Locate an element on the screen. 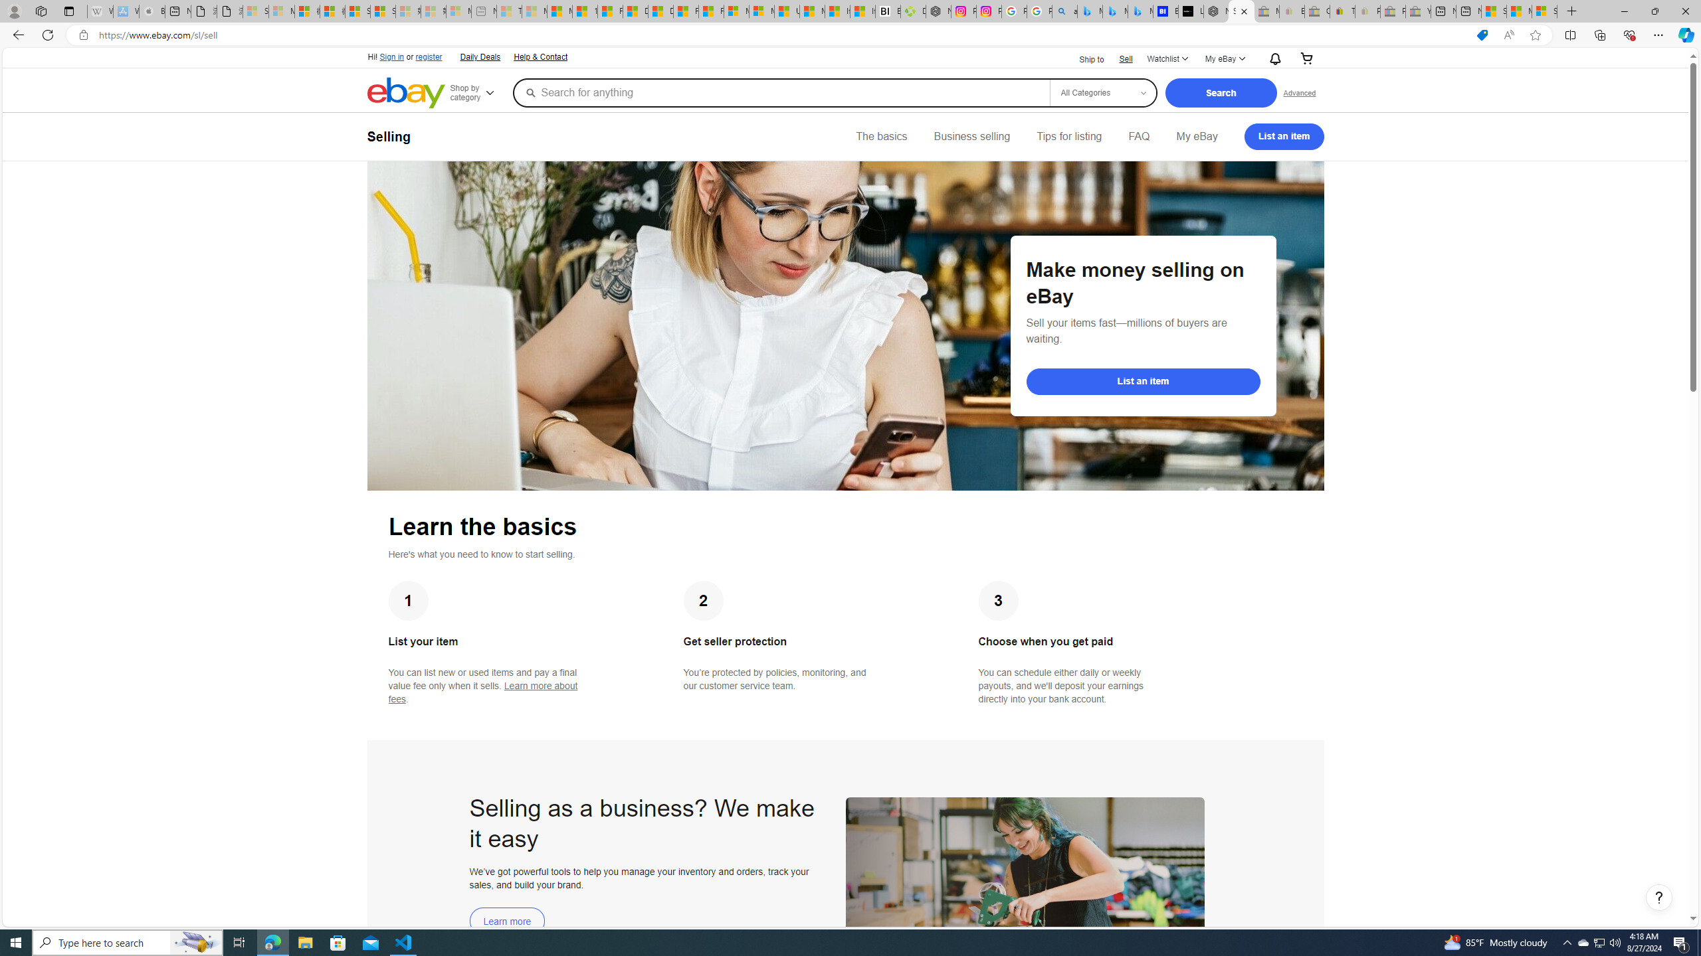  Sign in to your Microsoft account is located at coordinates (1544, 11).